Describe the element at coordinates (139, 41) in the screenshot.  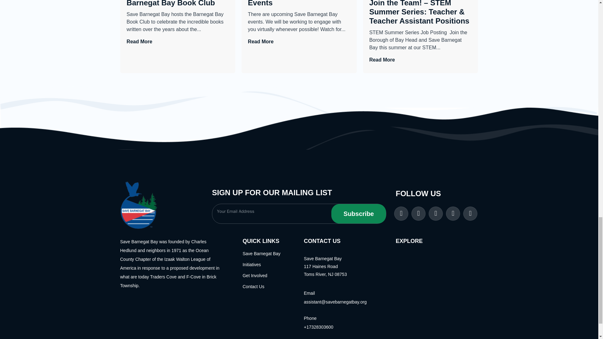
I see `Read More` at that location.